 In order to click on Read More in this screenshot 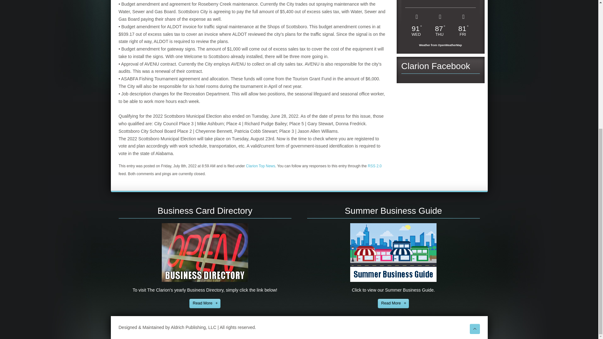, I will do `click(205, 303)`.